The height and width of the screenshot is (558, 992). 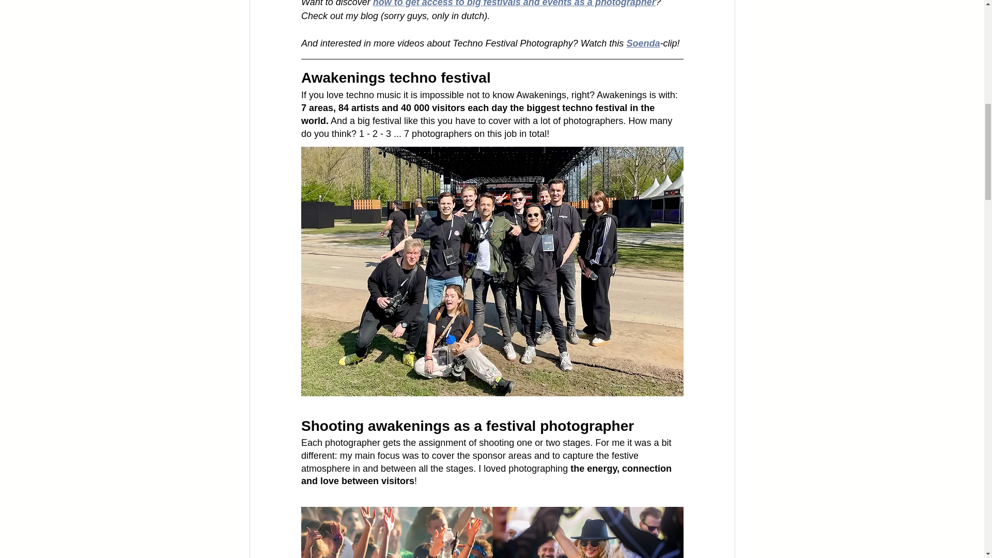 I want to click on Soenda, so click(x=643, y=43).